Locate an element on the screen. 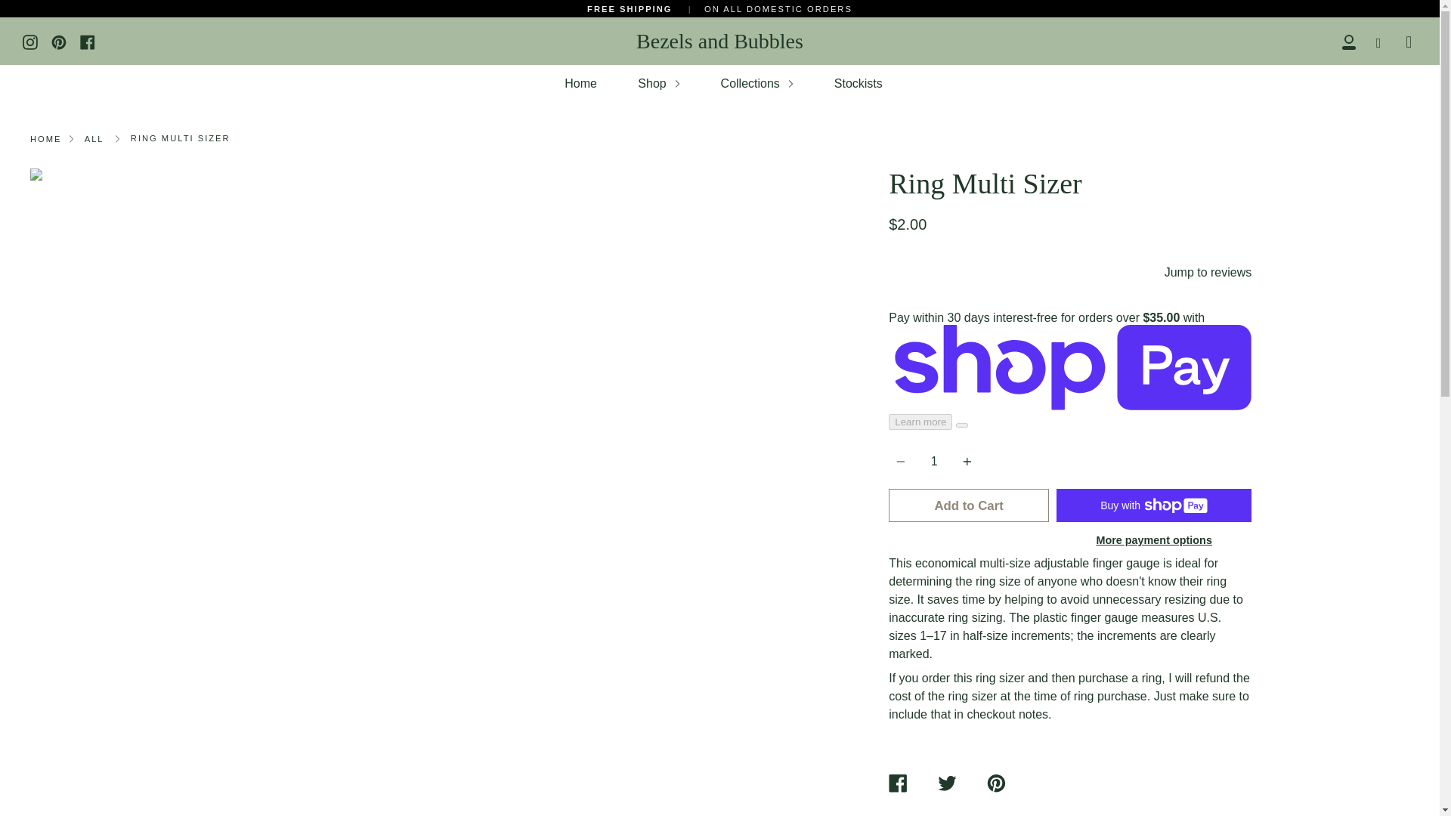 Image resolution: width=1451 pixels, height=816 pixels. Stockists is located at coordinates (859, 83).